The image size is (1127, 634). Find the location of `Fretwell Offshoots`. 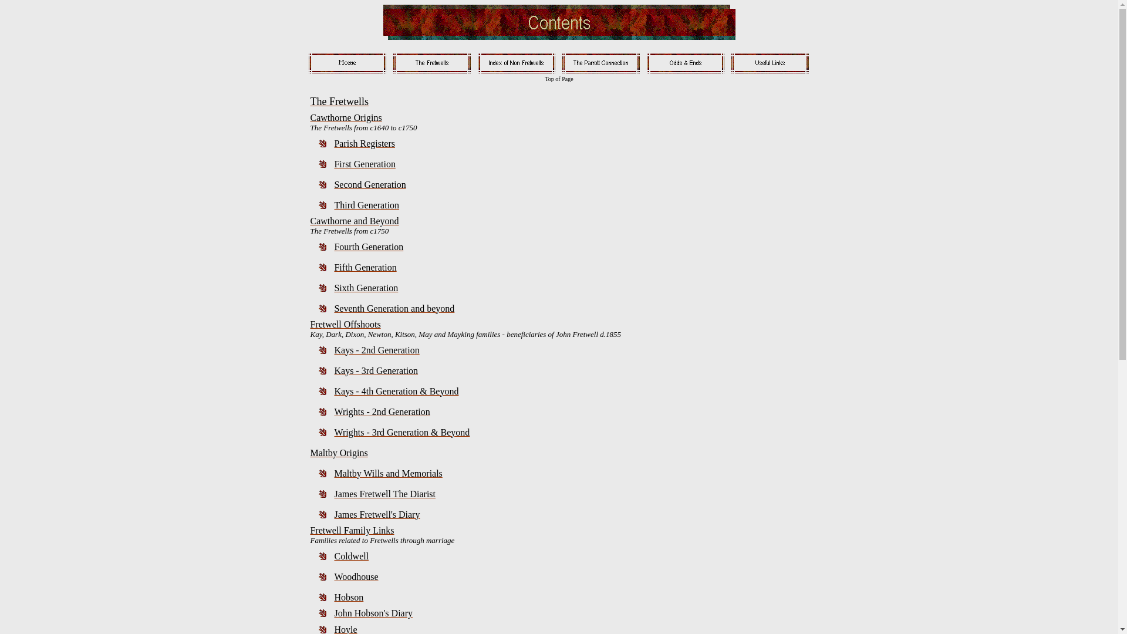

Fretwell Offshoots is located at coordinates (345, 324).